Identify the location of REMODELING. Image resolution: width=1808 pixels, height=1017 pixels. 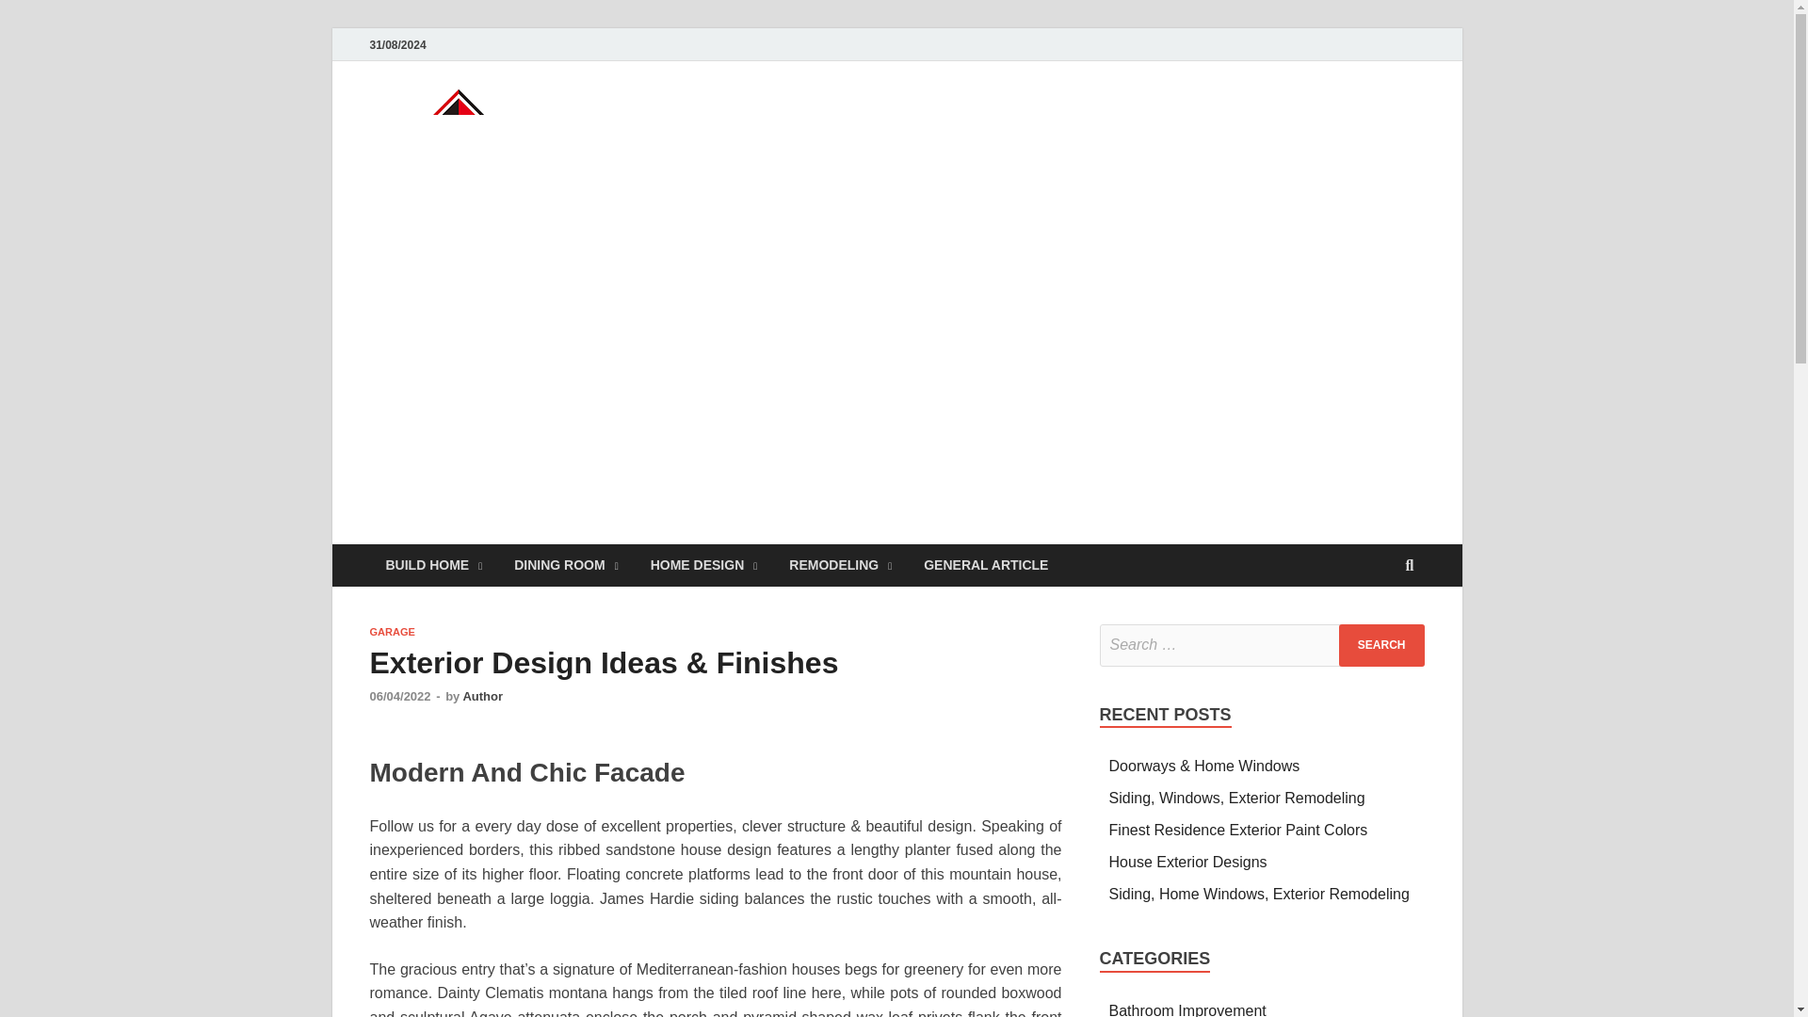
(840, 565).